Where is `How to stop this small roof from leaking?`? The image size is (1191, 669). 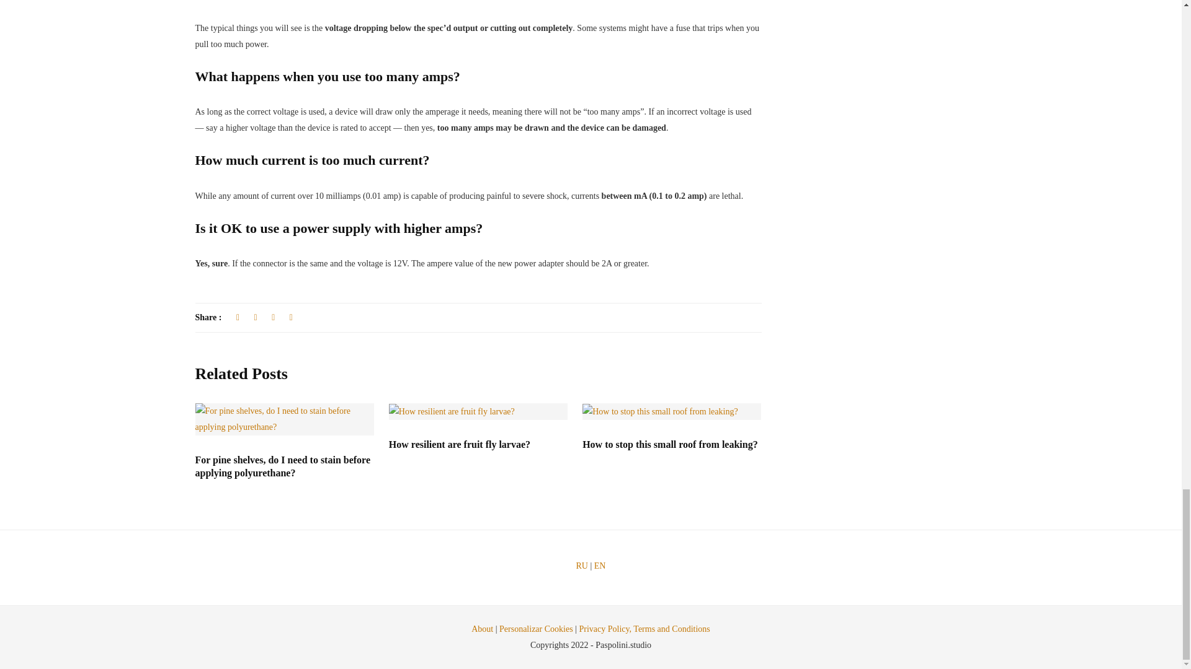
How to stop this small roof from leaking? is located at coordinates (670, 444).